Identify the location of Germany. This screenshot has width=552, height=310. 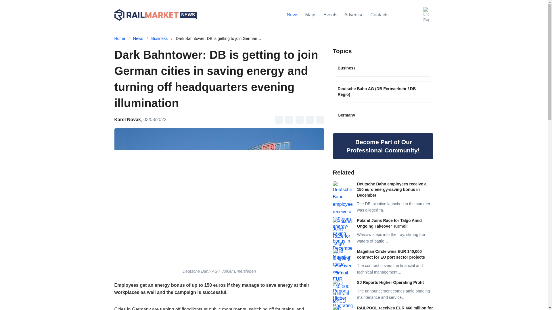
(383, 115).